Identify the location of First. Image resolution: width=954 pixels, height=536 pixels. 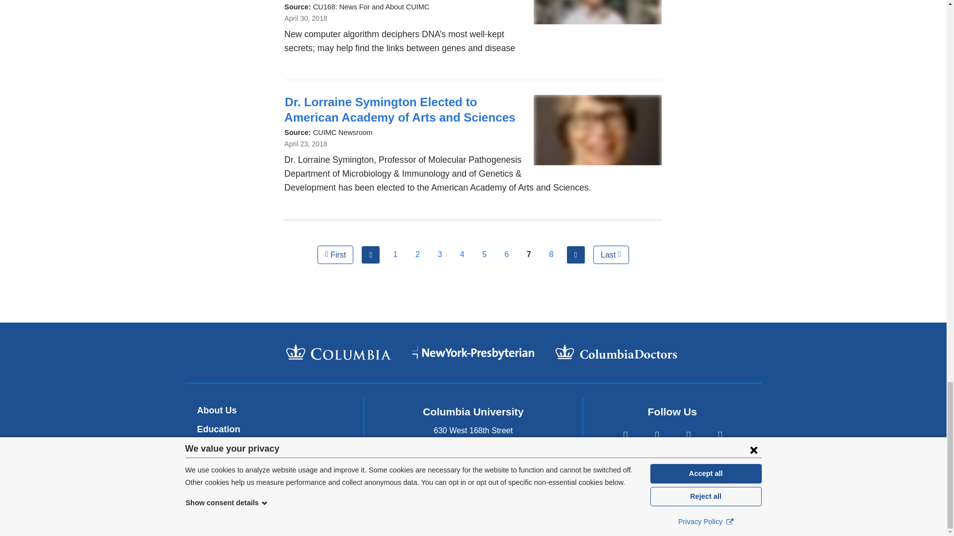
(335, 255).